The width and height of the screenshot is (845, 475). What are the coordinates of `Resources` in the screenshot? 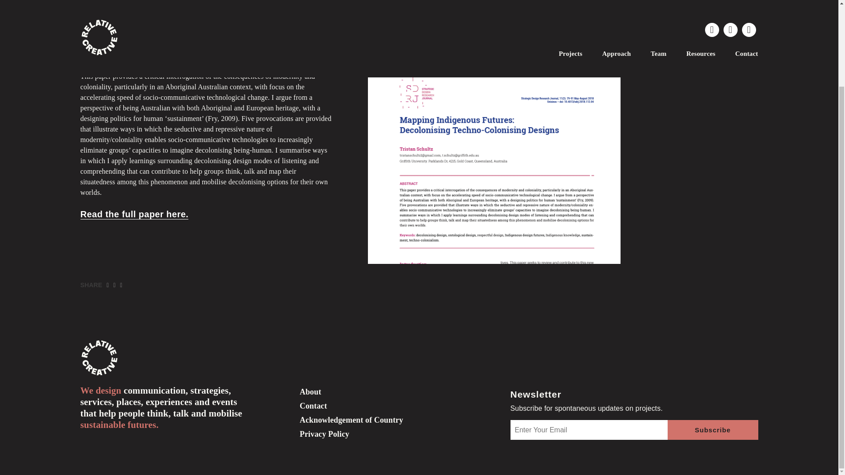 It's located at (123, 0).